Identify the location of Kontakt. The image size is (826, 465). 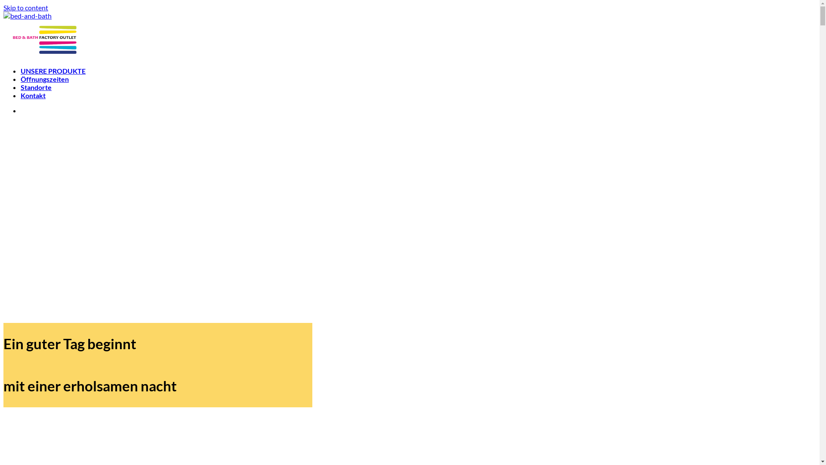
(33, 96).